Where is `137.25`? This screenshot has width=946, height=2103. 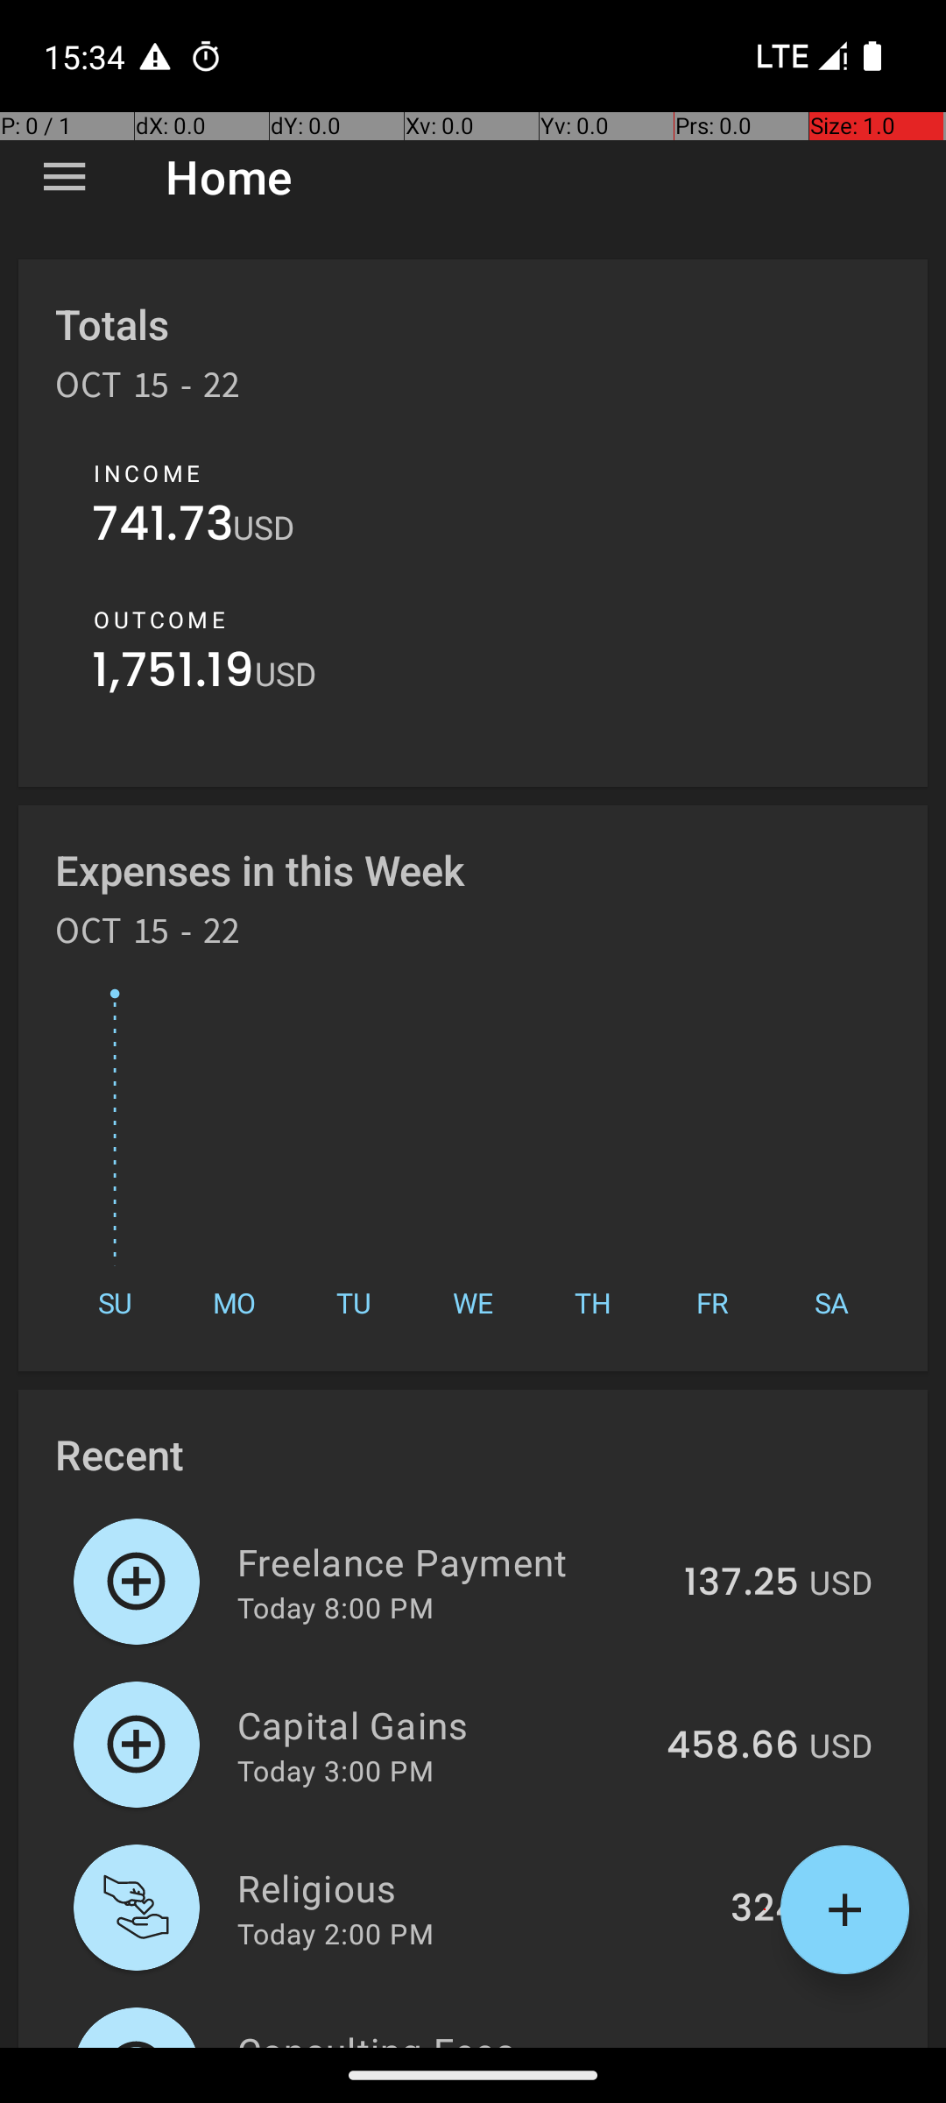 137.25 is located at coordinates (741, 1583).